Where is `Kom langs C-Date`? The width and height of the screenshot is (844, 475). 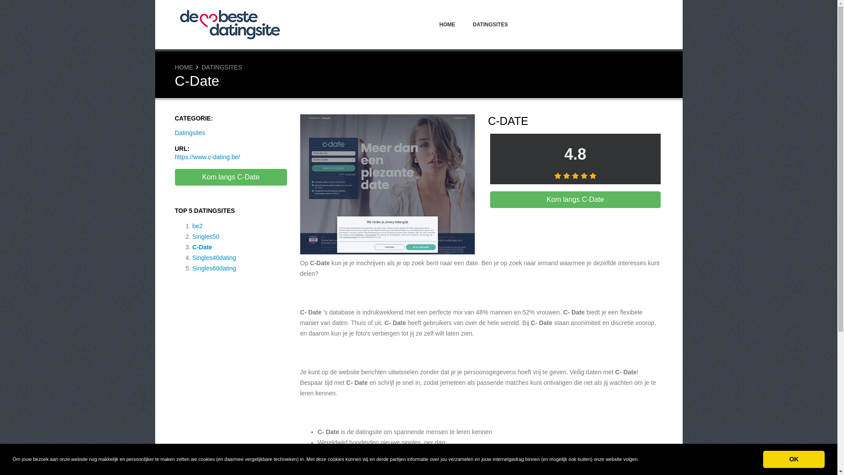
Kom langs C-Date is located at coordinates (387, 186).